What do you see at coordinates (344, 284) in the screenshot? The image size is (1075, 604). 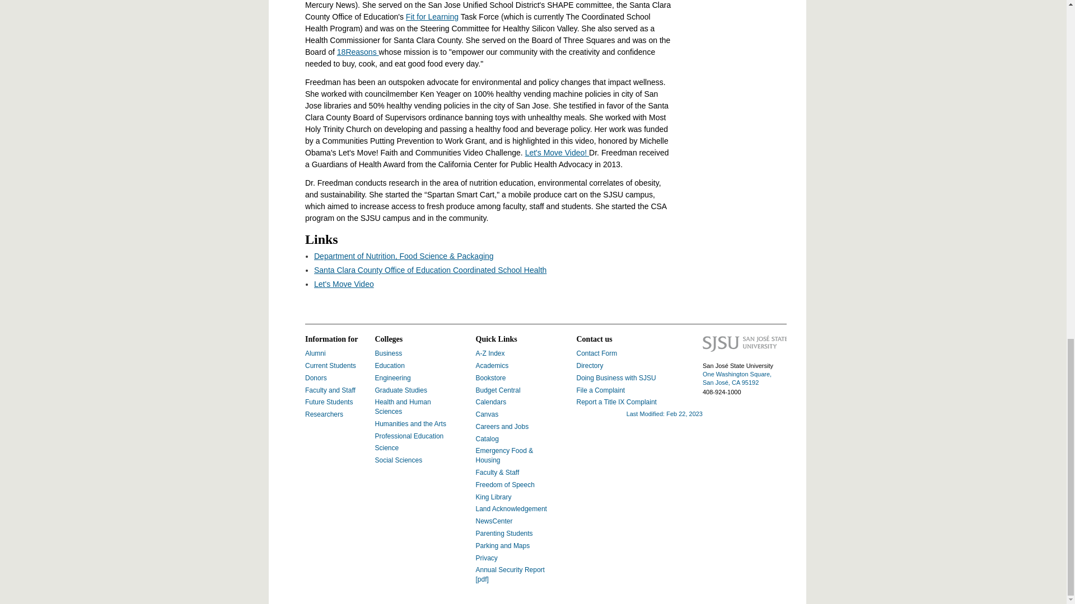 I see `Let's Move Video` at bounding box center [344, 284].